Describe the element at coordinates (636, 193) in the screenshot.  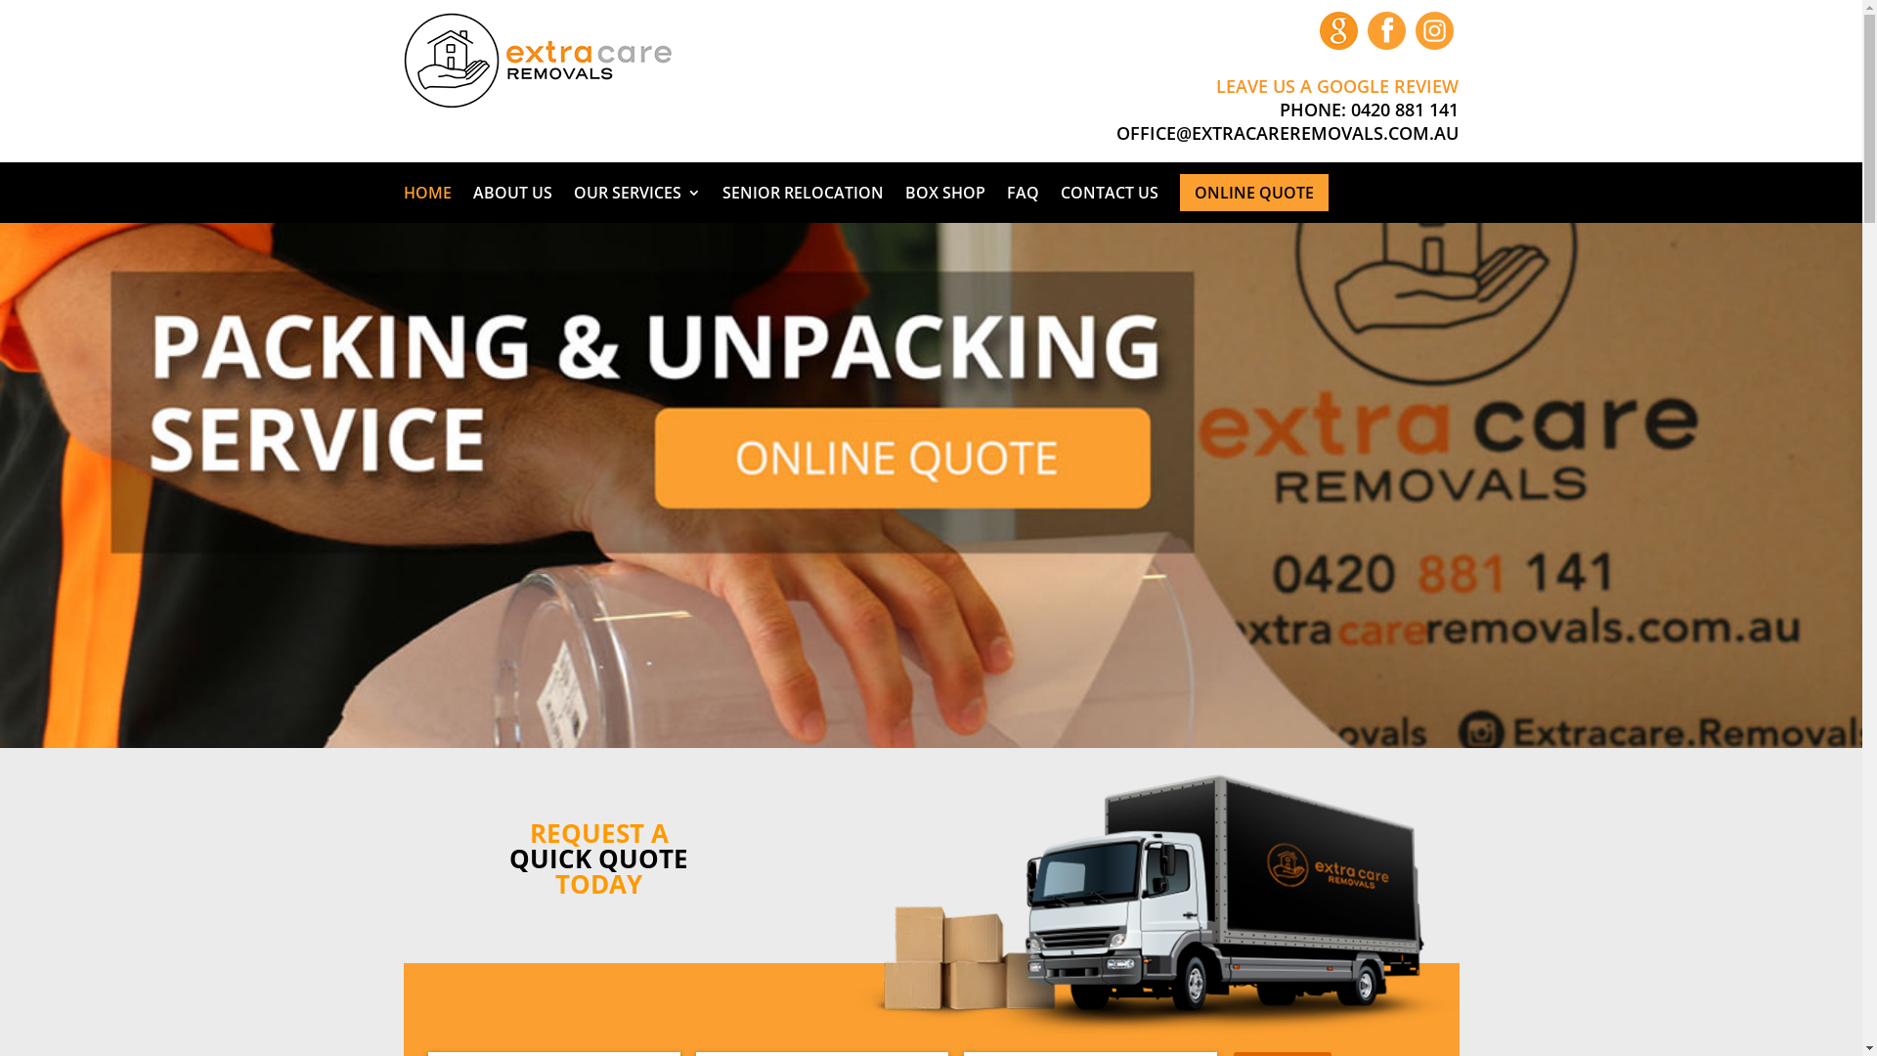
I see `OUR SERVICES` at that location.